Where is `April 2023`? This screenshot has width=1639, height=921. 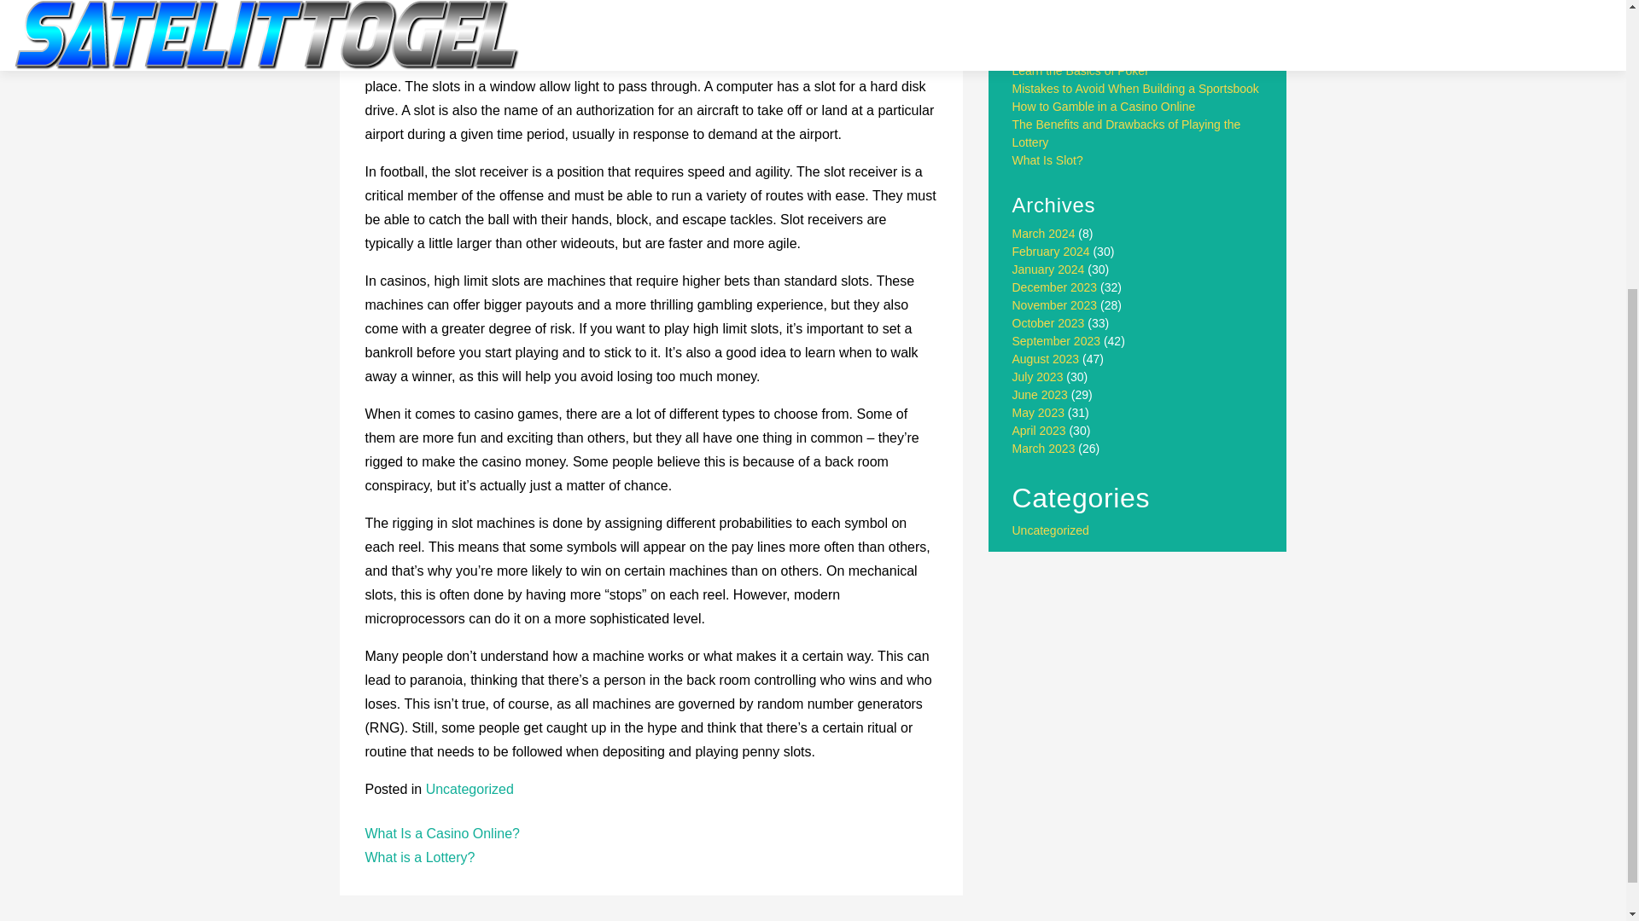
April 2023 is located at coordinates (1040, 430).